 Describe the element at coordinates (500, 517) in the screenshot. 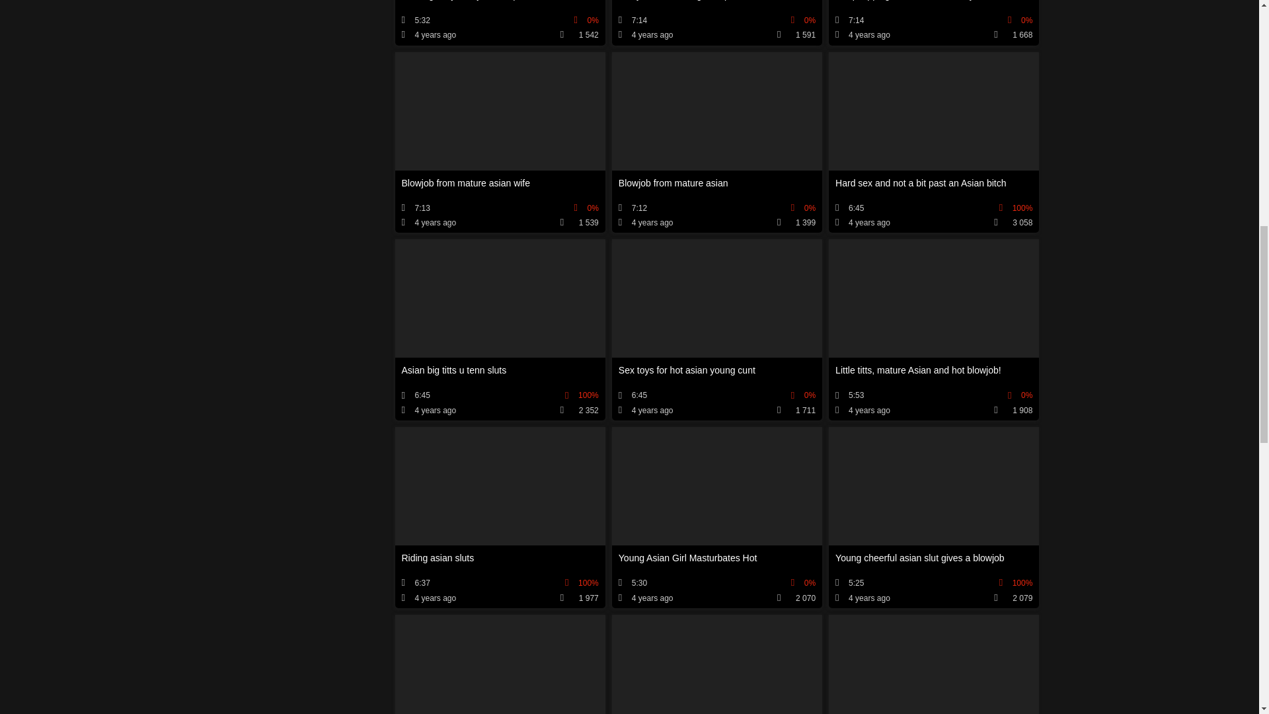

I see `Riding asian sluts` at that location.